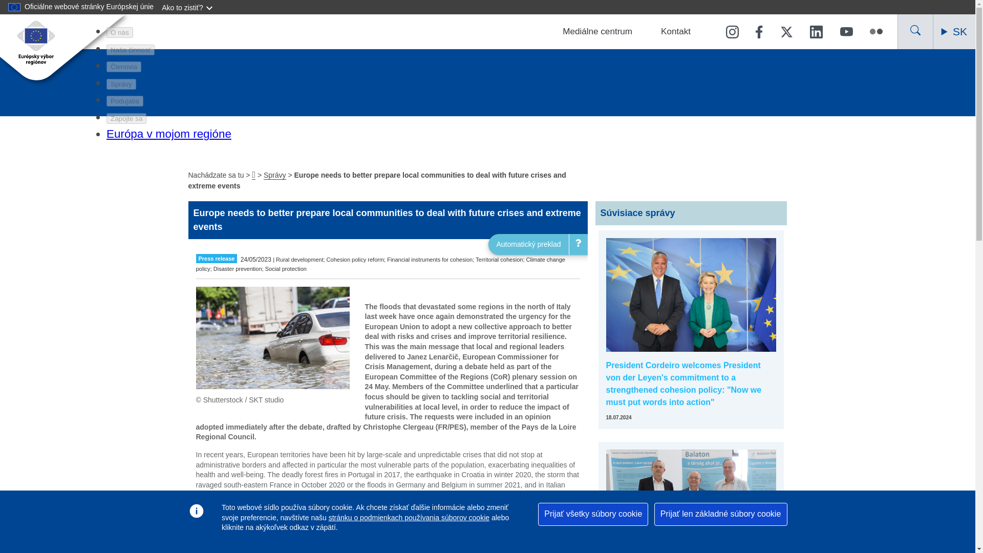  Describe the element at coordinates (286, 269) in the screenshot. I see `Social protection` at that location.